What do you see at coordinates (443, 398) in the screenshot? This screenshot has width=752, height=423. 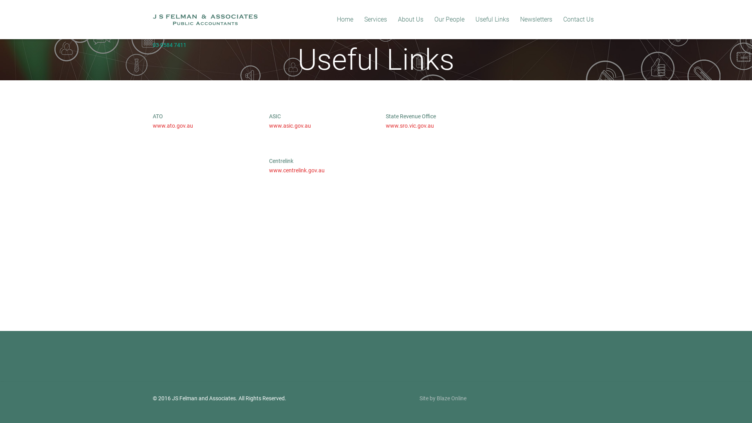 I see `Site by Blaze Online` at bounding box center [443, 398].